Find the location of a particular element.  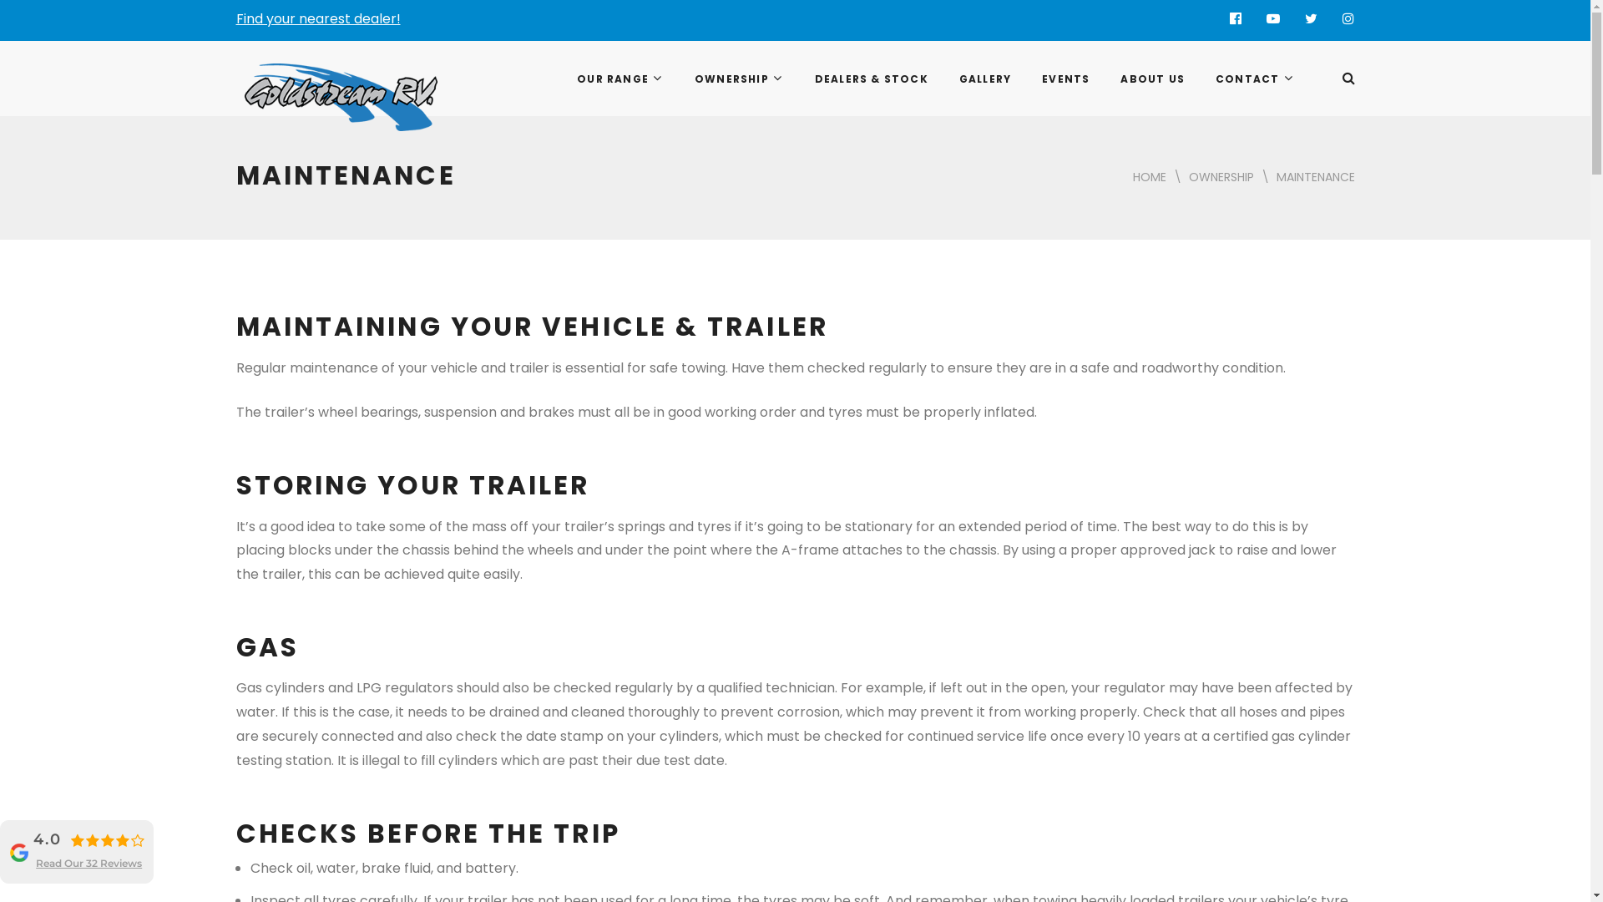

OUR RANGE is located at coordinates (619, 79).